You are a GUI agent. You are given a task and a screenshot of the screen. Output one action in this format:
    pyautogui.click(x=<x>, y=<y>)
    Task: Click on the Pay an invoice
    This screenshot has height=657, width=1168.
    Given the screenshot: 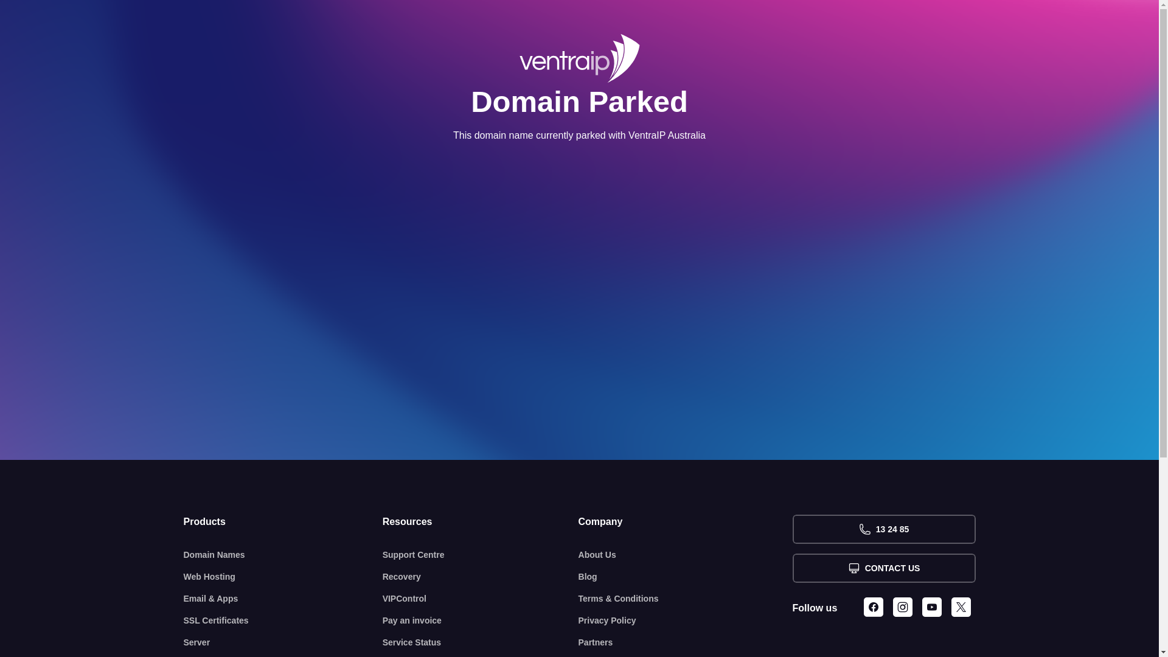 What is the action you would take?
    pyautogui.click(x=481, y=620)
    